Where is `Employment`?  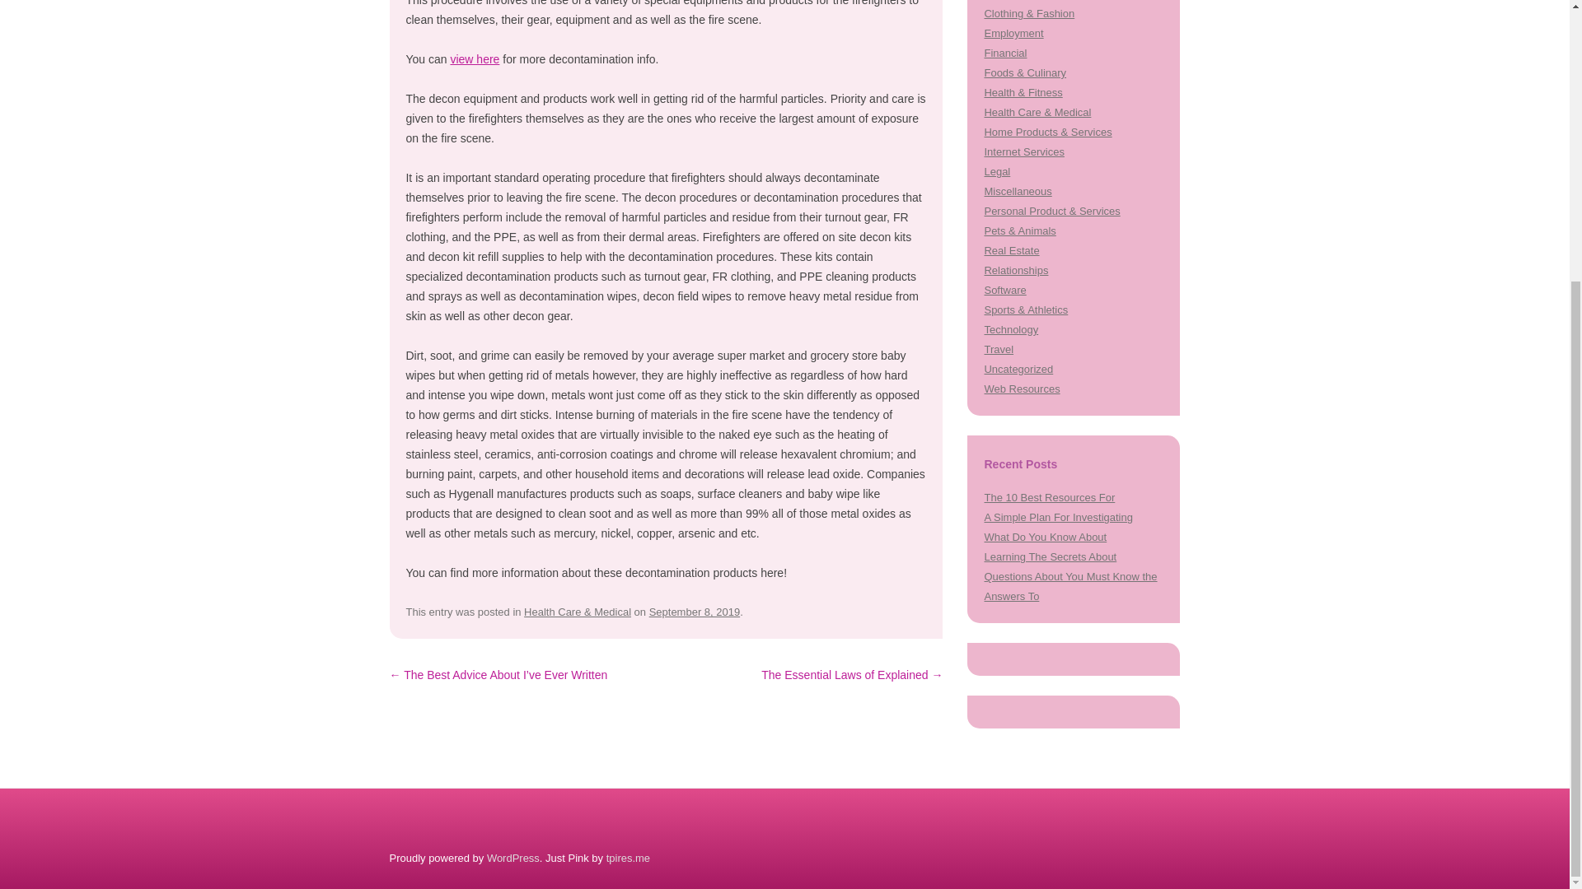
Employment is located at coordinates (1013, 33).